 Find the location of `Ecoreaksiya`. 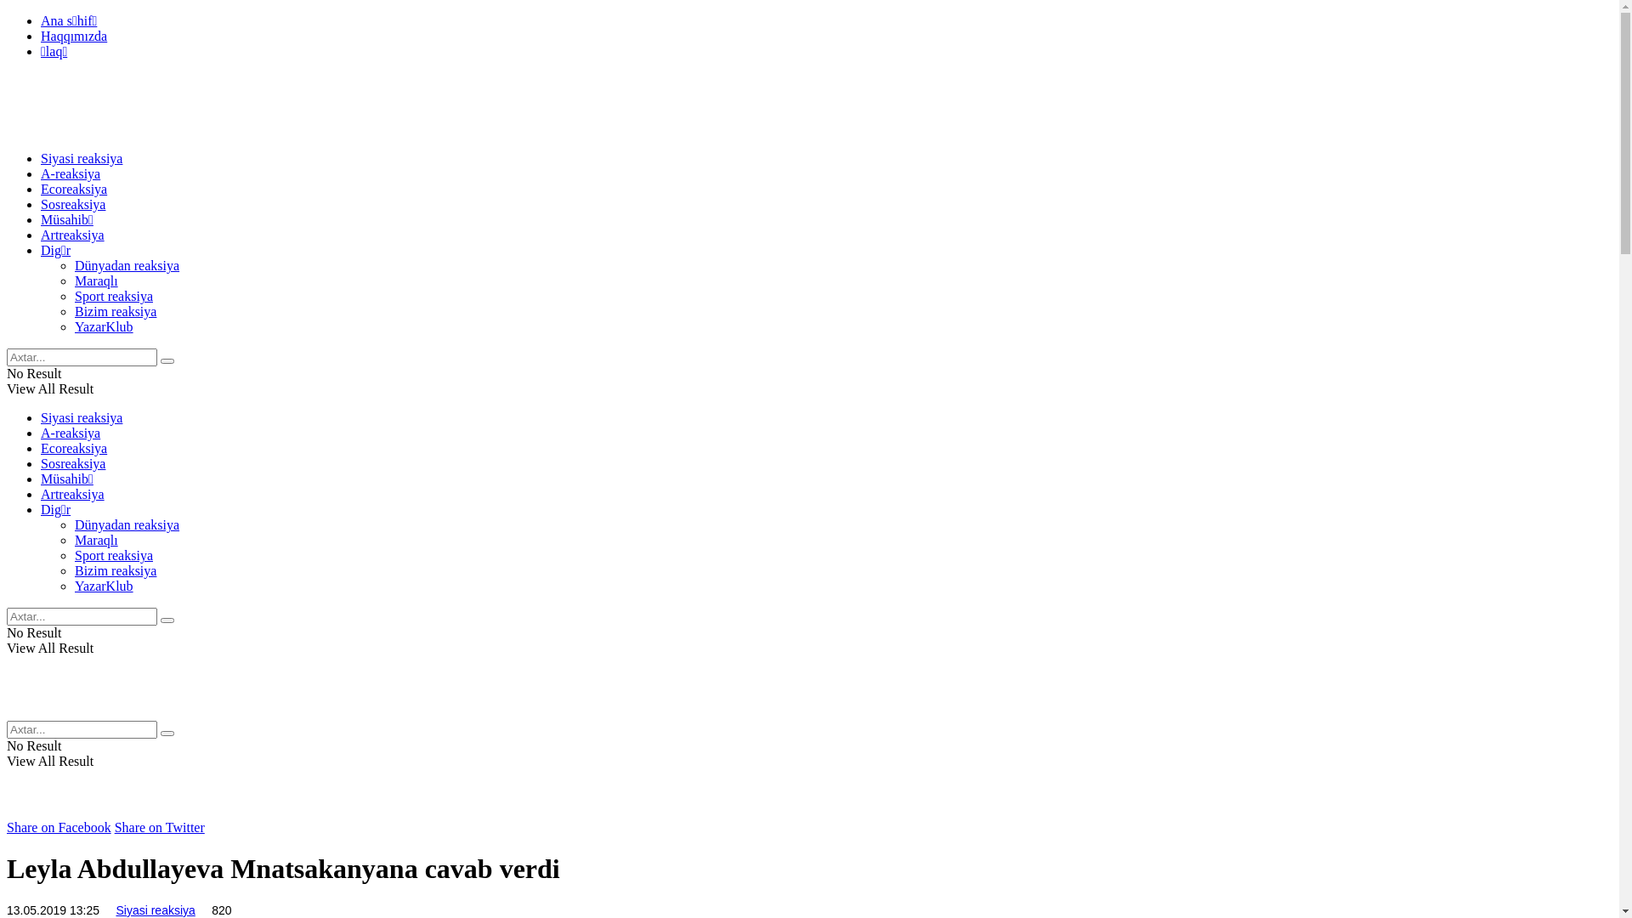

Ecoreaksiya is located at coordinates (74, 189).